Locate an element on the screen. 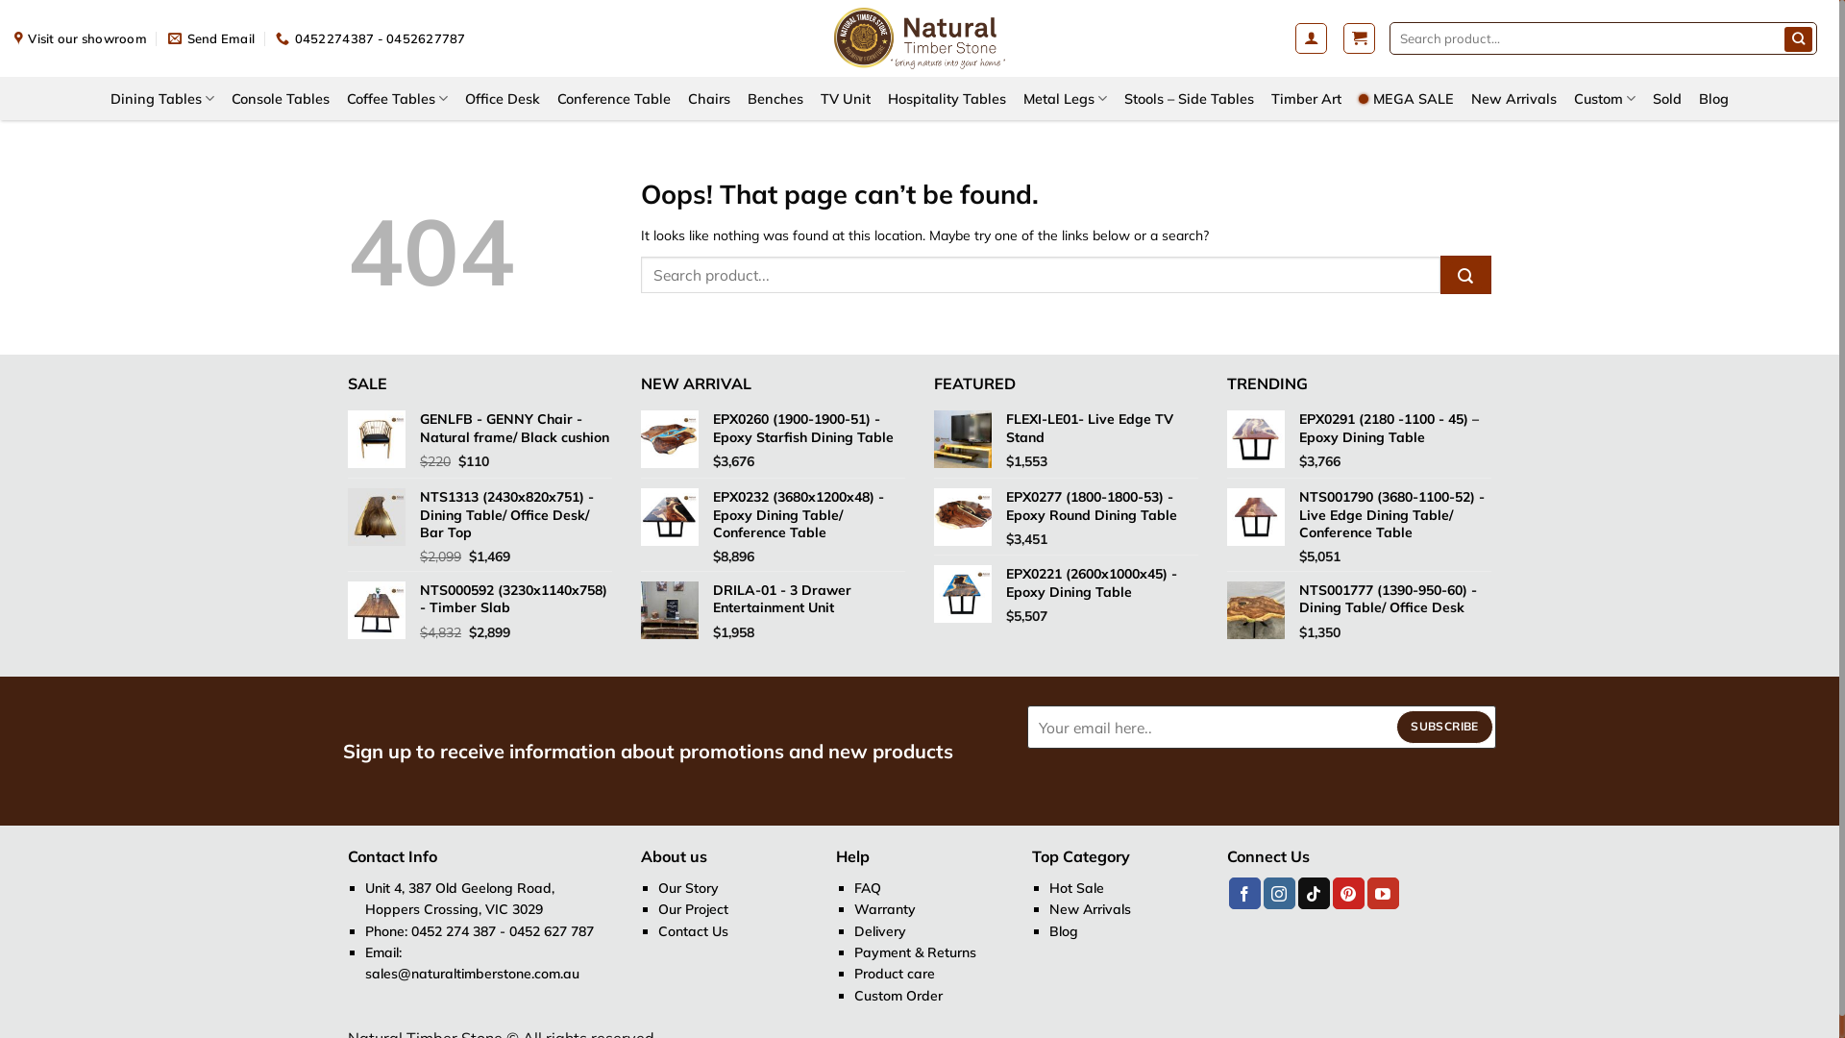 This screenshot has width=1845, height=1038. Dining Tables is located at coordinates (162, 98).